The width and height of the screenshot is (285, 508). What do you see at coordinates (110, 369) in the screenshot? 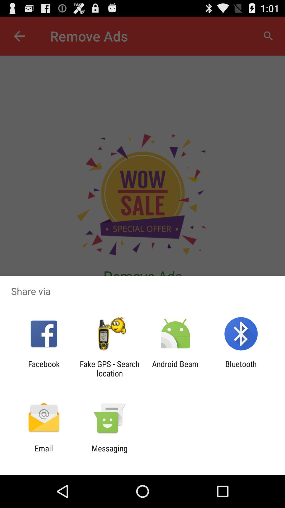
I see `choose the item to the right of facebook item` at bounding box center [110, 369].